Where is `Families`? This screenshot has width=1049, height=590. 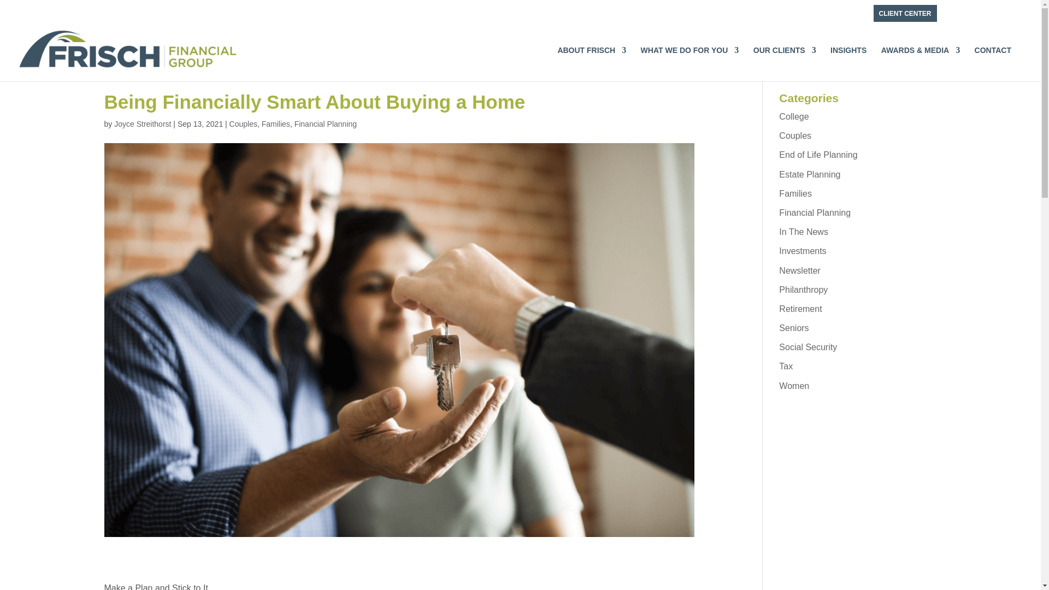 Families is located at coordinates (275, 124).